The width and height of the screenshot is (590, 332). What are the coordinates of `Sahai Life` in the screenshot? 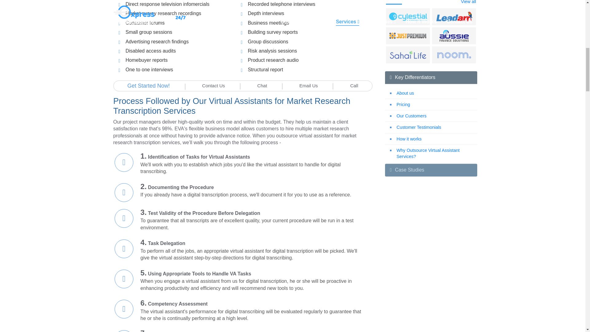 It's located at (408, 55).